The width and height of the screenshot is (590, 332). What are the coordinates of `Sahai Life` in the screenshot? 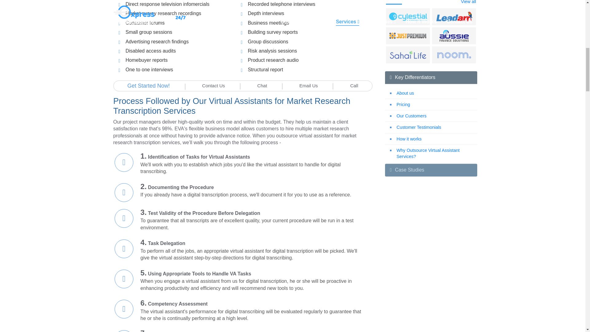 It's located at (408, 55).